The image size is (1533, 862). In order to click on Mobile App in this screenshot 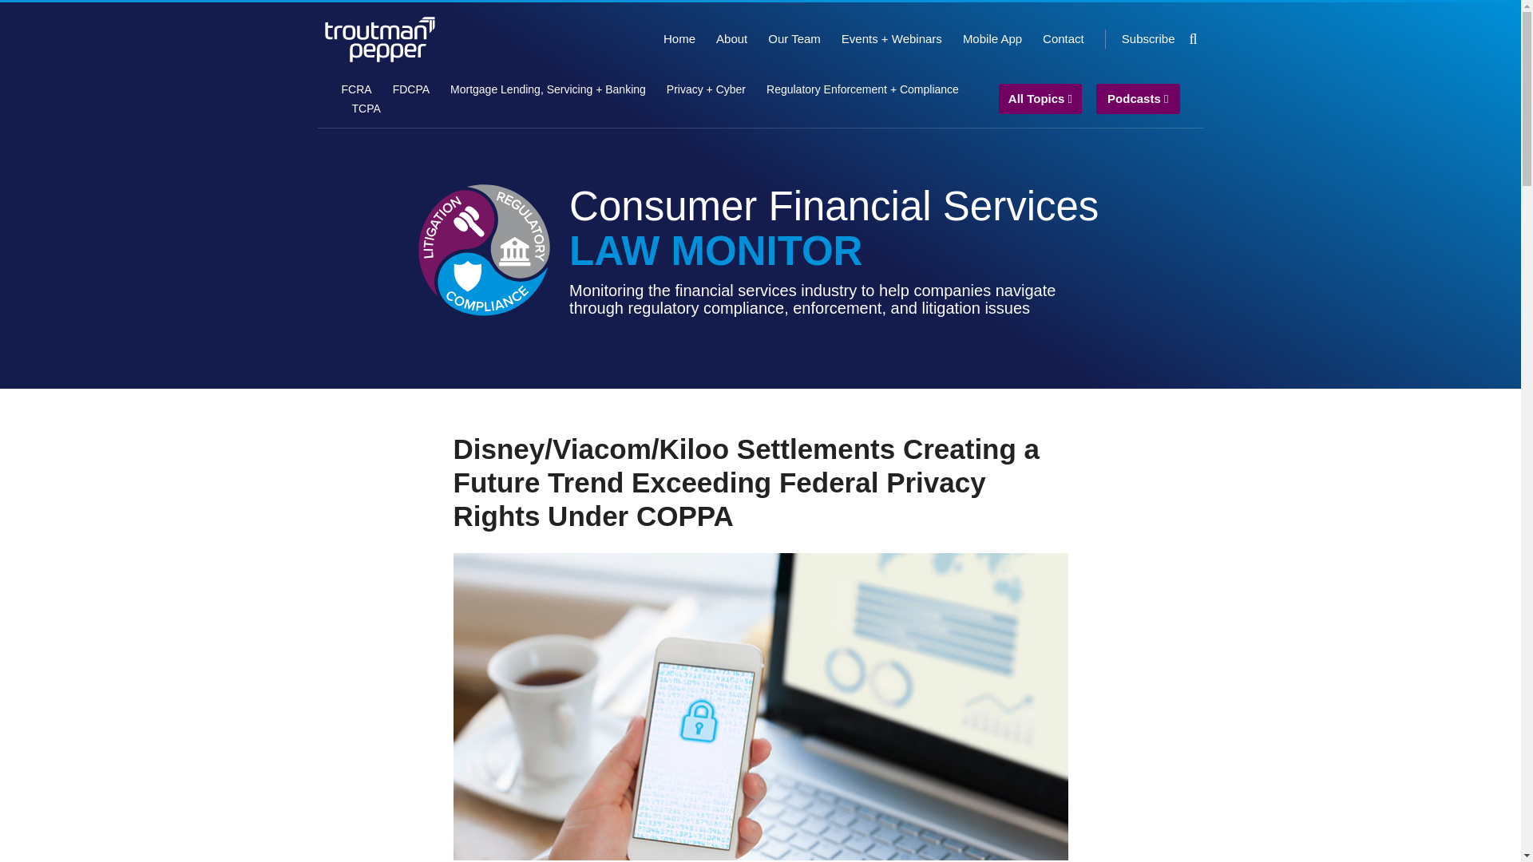, I will do `click(992, 38)`.